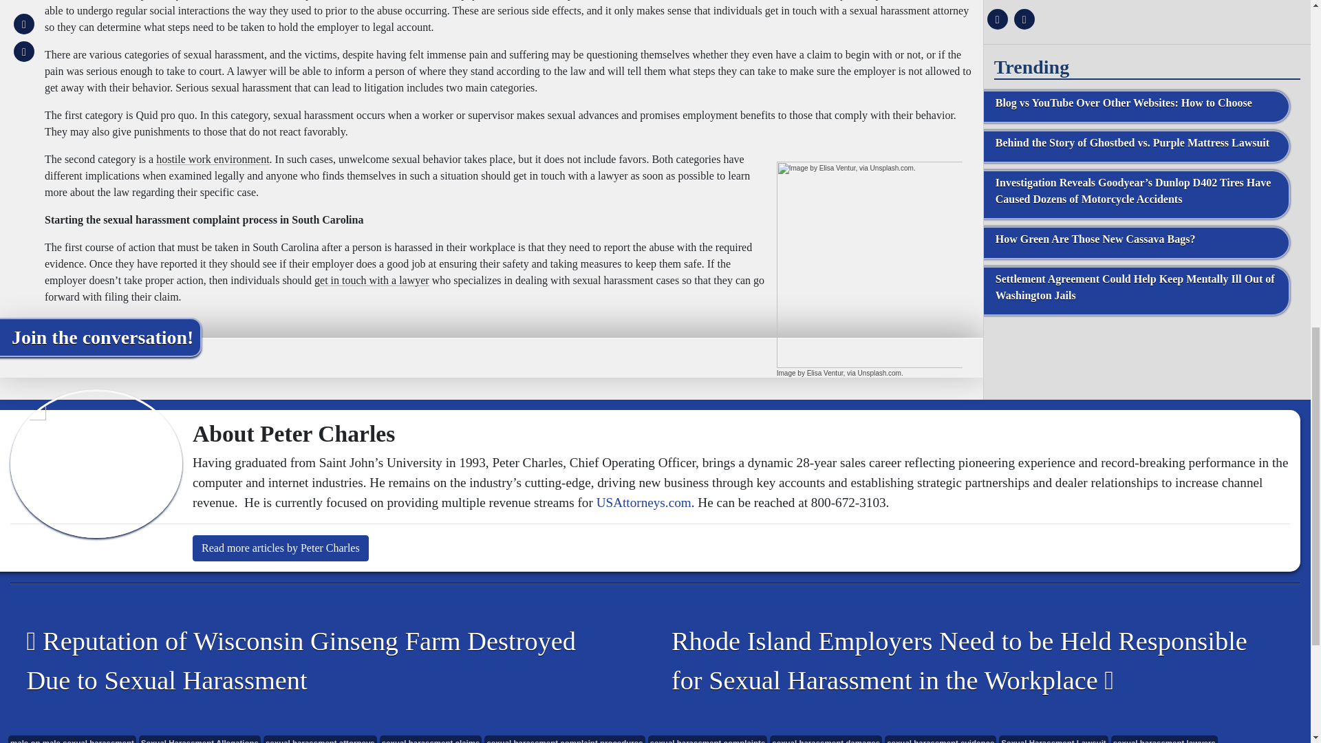 The width and height of the screenshot is (1321, 743). Describe the element at coordinates (940, 739) in the screenshot. I see `sexual harassment evidence` at that location.